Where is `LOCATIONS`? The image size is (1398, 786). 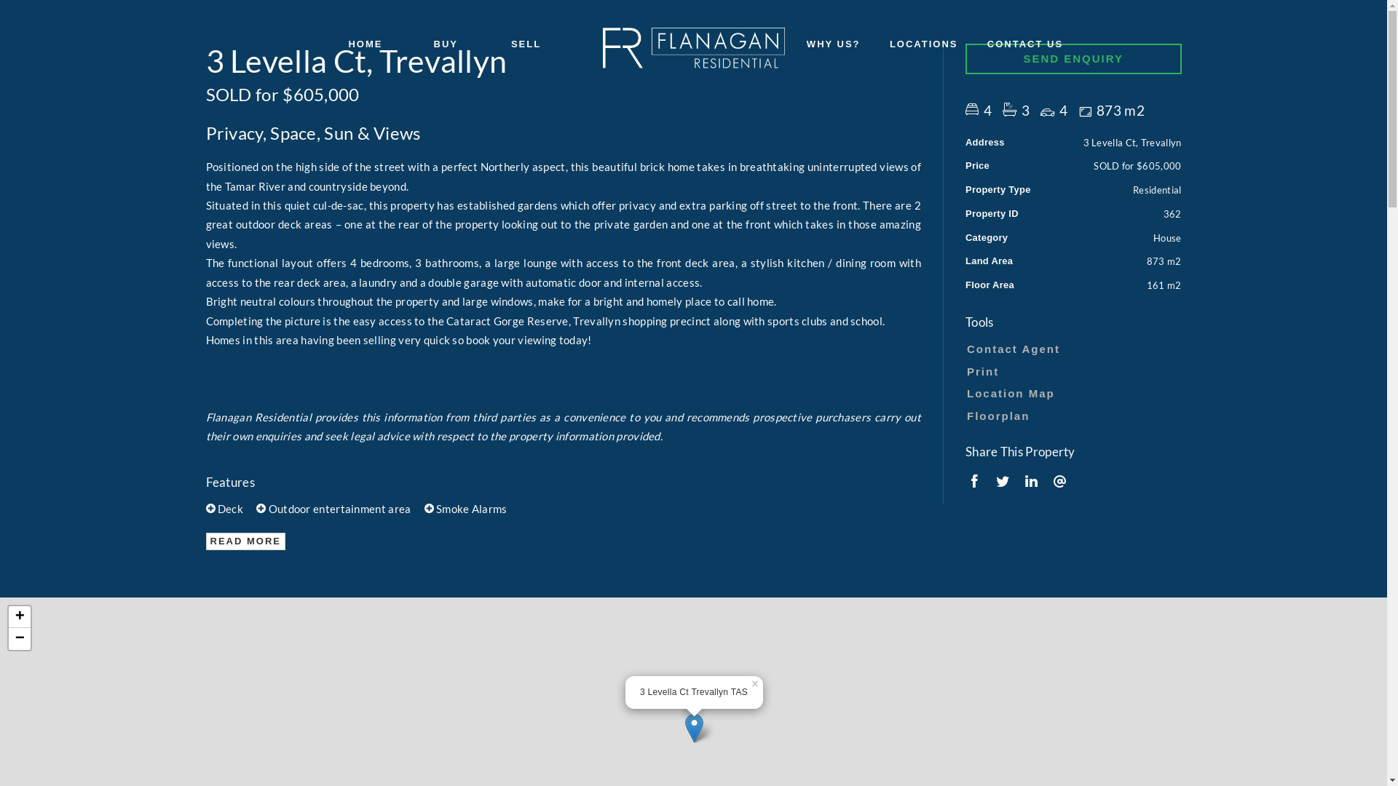
LOCATIONS is located at coordinates (924, 45).